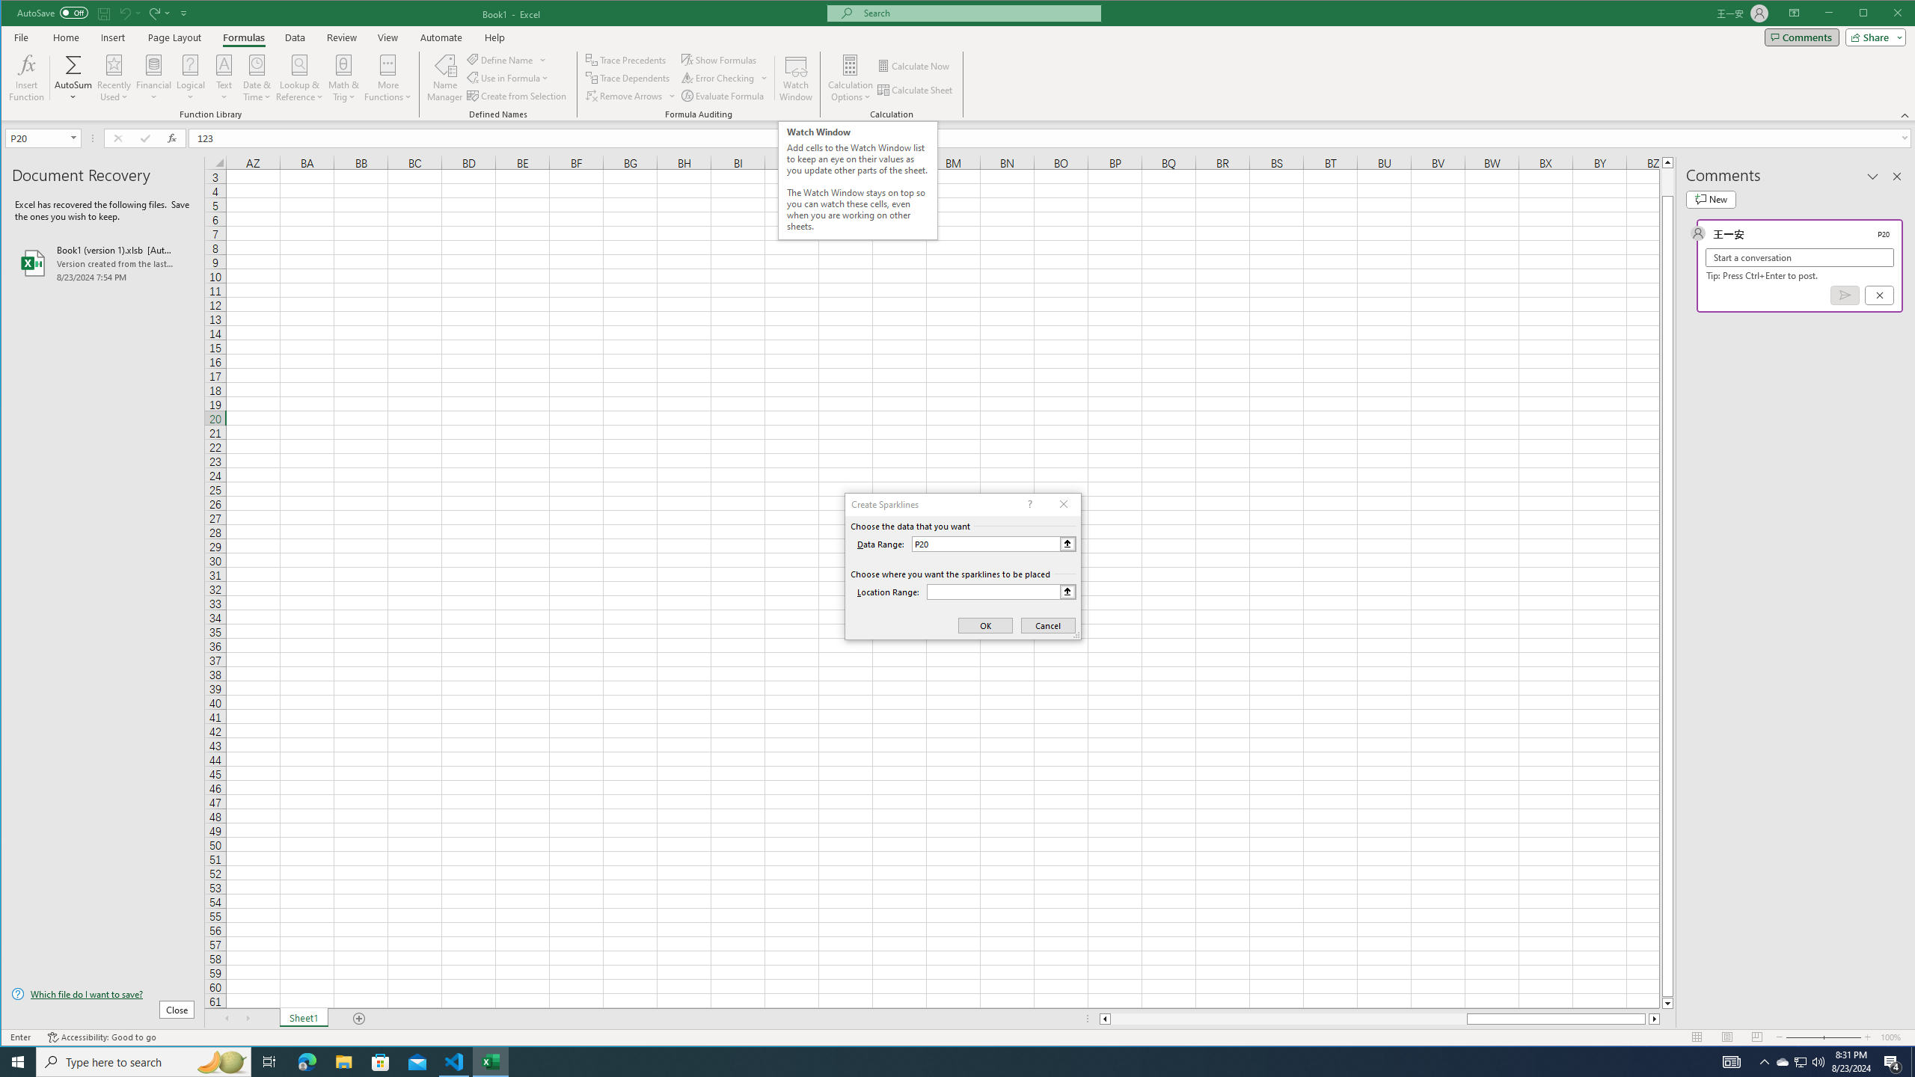 Image resolution: width=1915 pixels, height=1077 pixels. I want to click on Lookup & Reference, so click(299, 78).